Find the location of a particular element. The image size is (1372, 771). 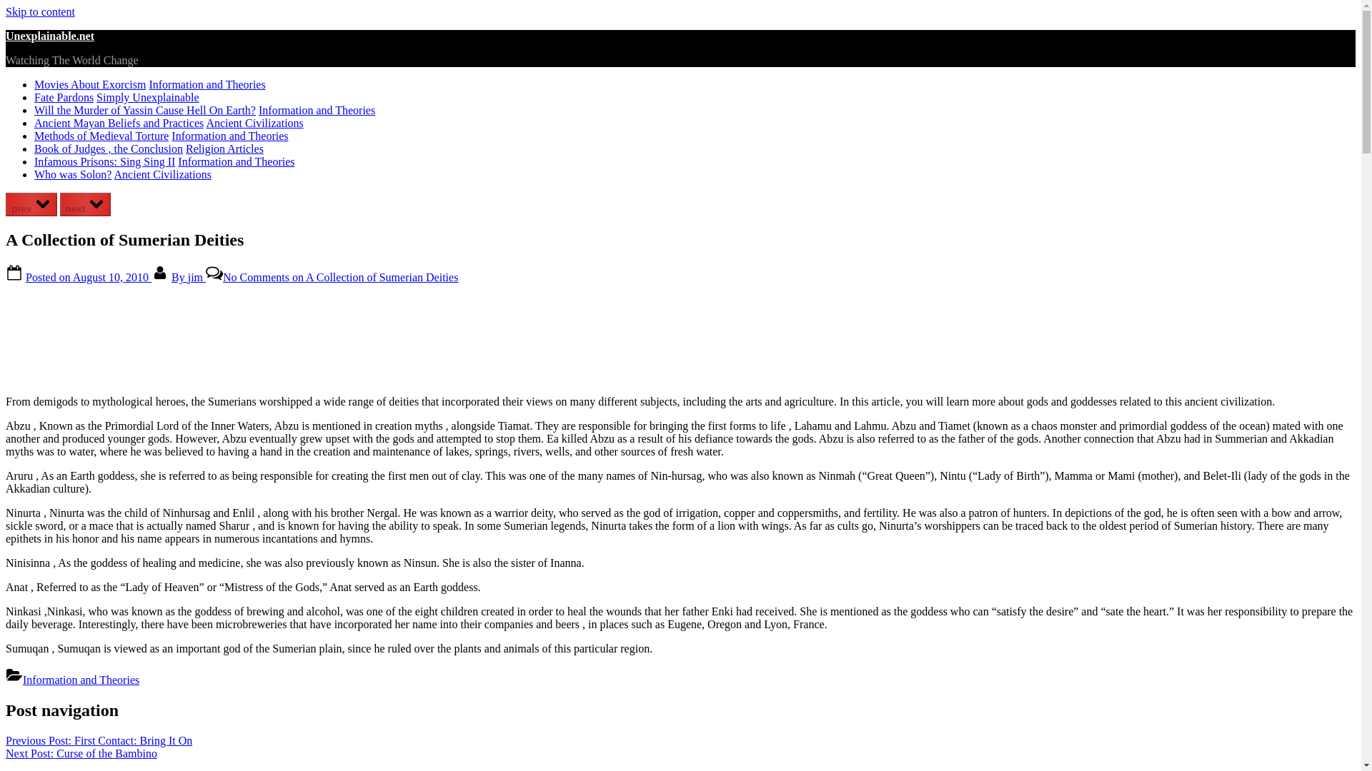

Religion Articles is located at coordinates (224, 148).